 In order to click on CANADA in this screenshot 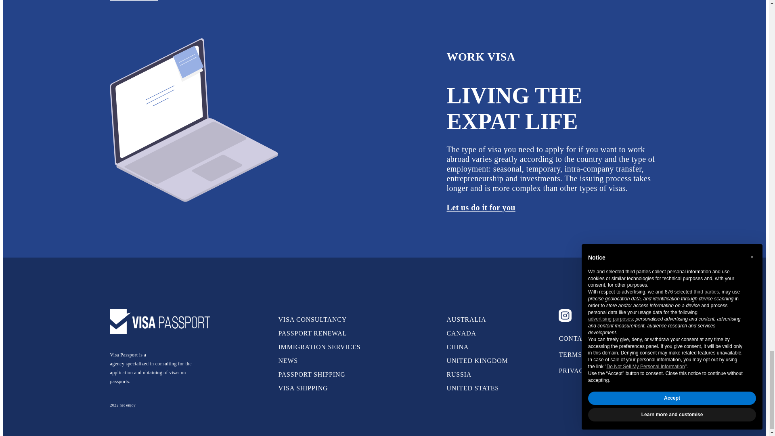, I will do `click(461, 333)`.